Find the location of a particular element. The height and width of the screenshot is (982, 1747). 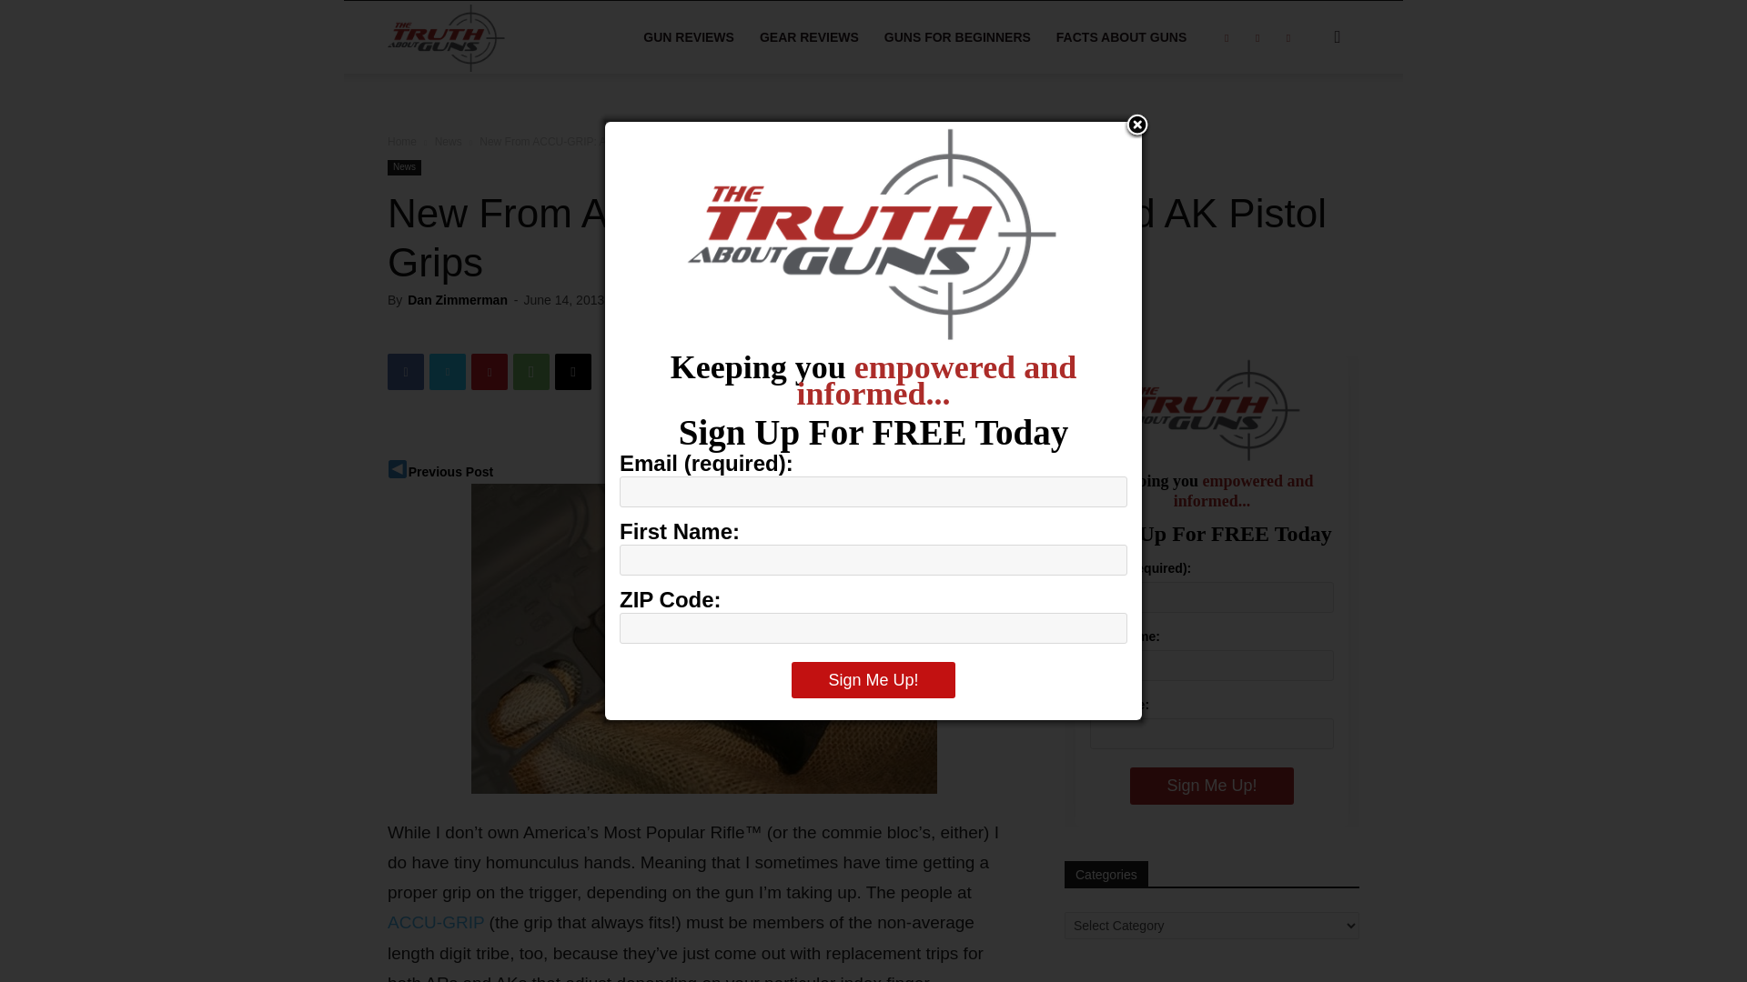

News is located at coordinates (449, 142).